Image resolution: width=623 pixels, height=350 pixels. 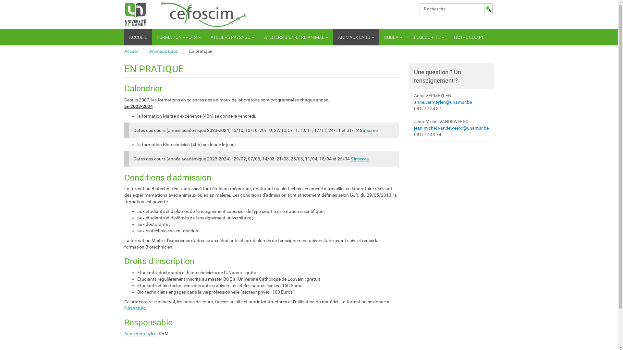 I want to click on CUBEA, so click(x=393, y=37).